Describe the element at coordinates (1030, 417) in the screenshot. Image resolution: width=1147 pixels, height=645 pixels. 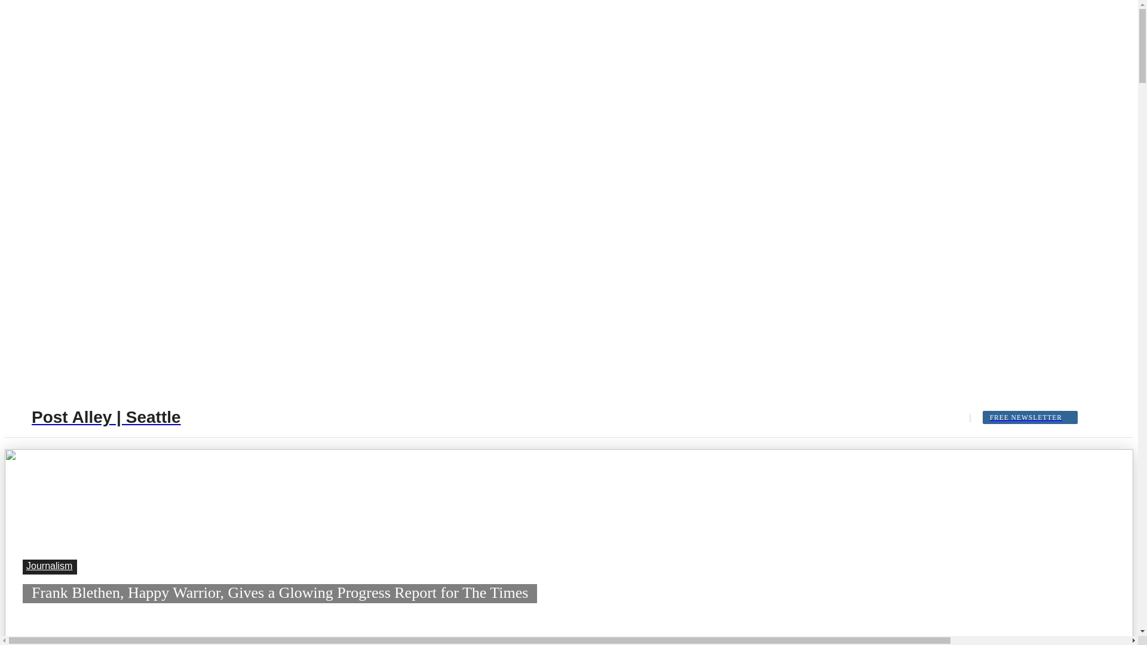
I see `FREE NEWSLETTER` at that location.